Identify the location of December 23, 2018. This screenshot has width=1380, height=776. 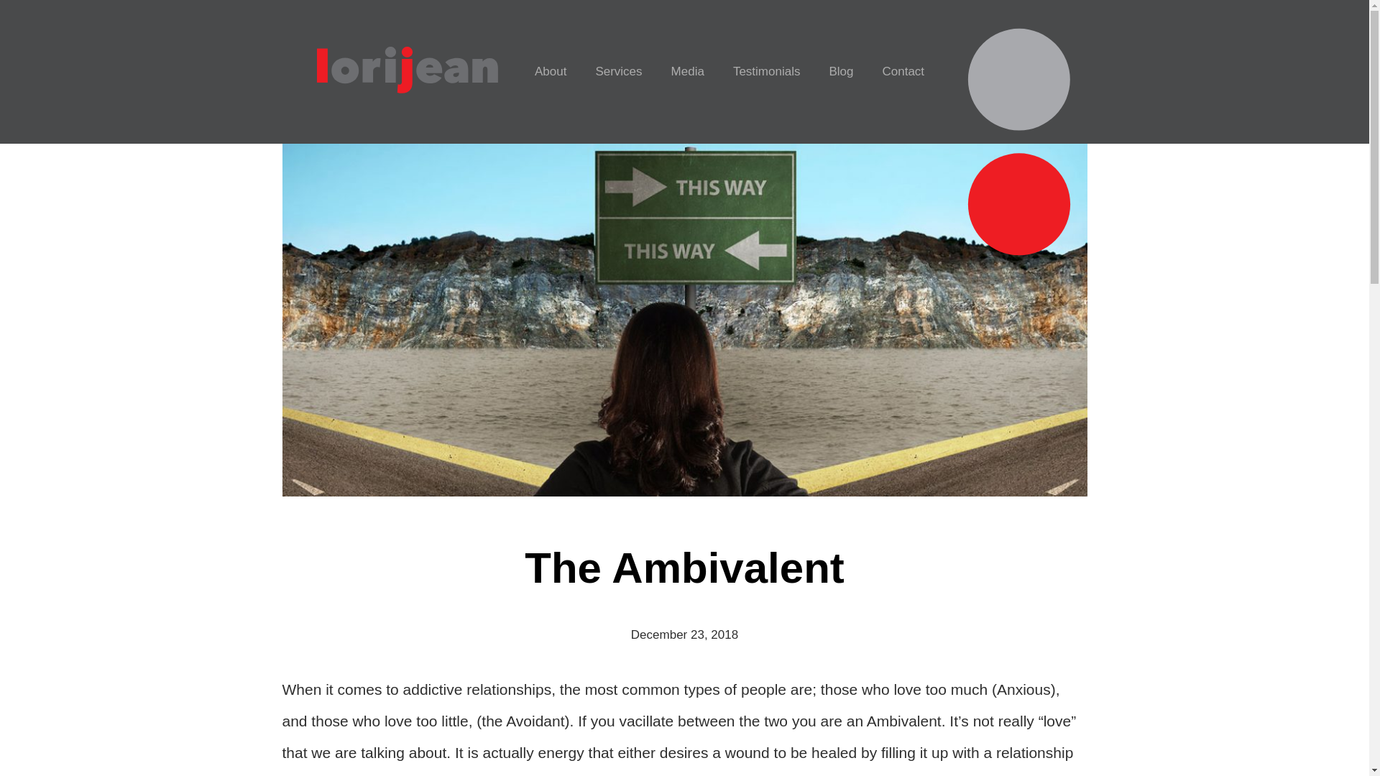
(684, 635).